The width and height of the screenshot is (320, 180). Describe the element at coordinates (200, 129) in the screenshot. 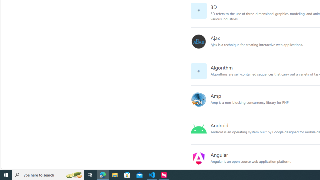

I see `android` at that location.